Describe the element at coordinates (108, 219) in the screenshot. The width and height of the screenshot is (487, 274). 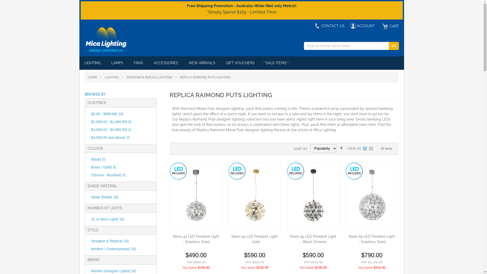
I see `21 or More Light 16
item` at that location.